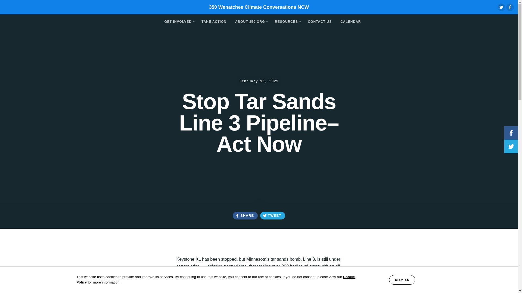 This screenshot has width=522, height=293. I want to click on DISMISS, so click(402, 280).